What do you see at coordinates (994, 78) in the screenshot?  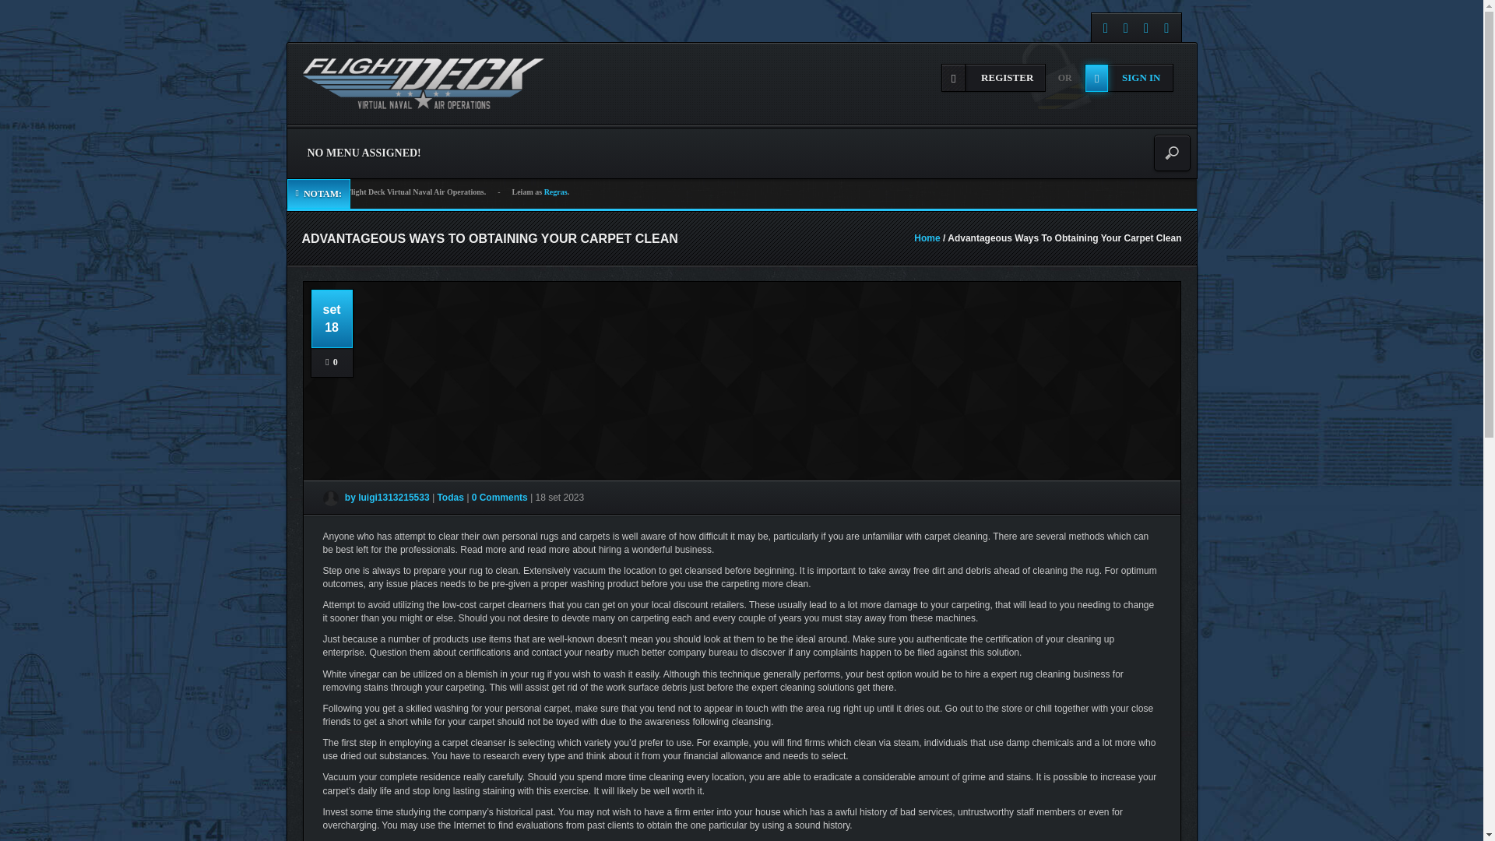 I see `REGISTER` at bounding box center [994, 78].